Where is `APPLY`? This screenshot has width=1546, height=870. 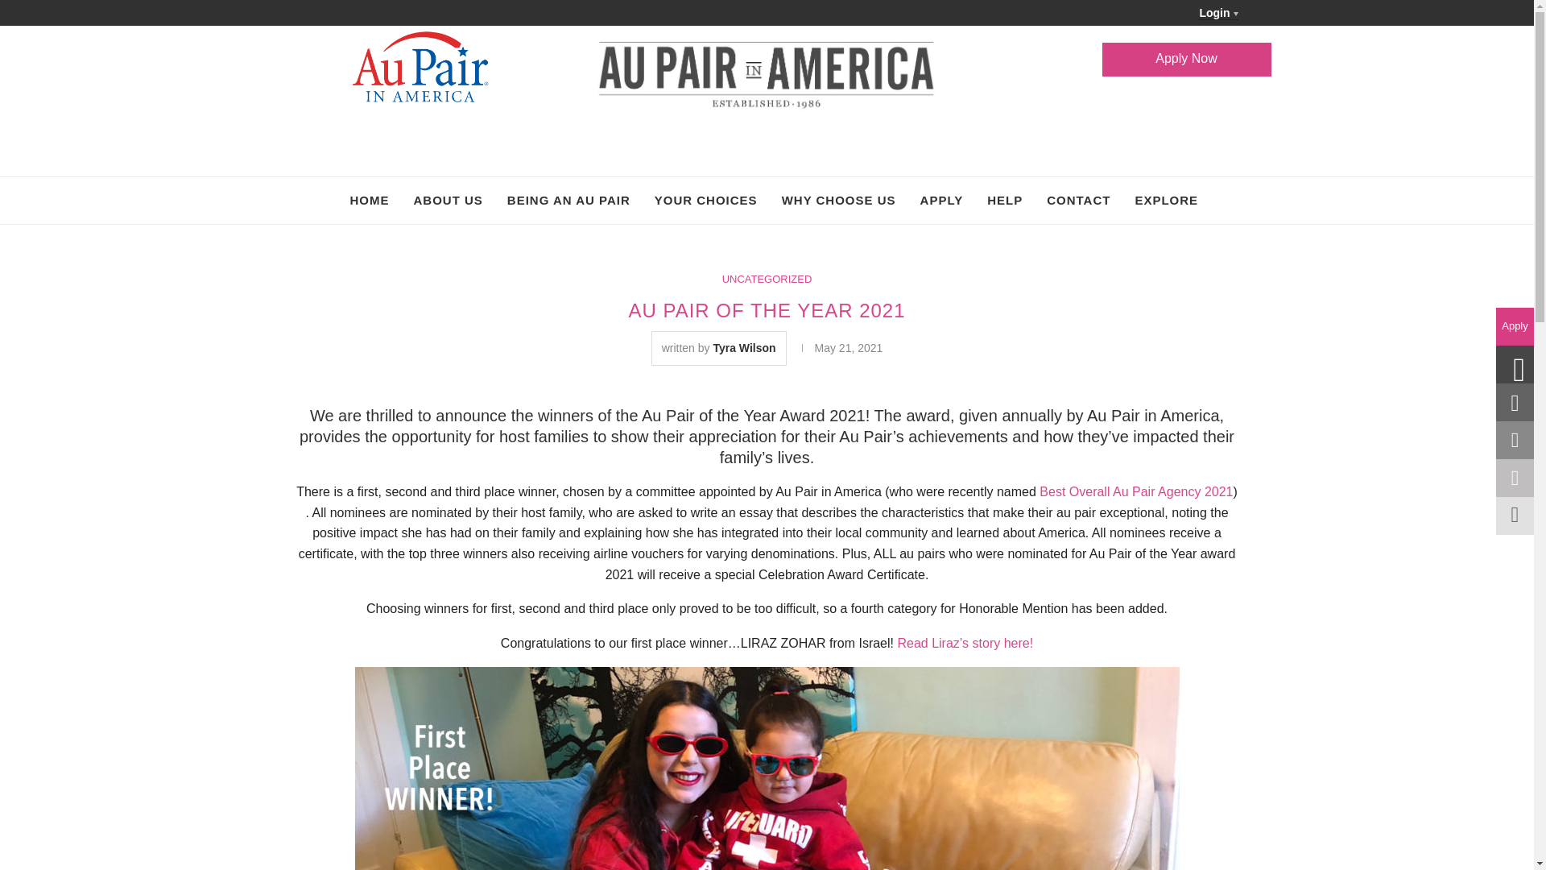
APPLY is located at coordinates (941, 200).